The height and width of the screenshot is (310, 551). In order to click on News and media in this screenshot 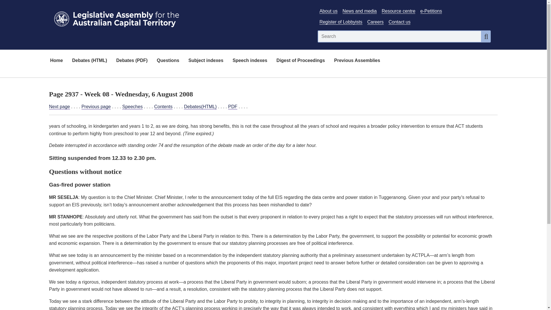, I will do `click(360, 11)`.